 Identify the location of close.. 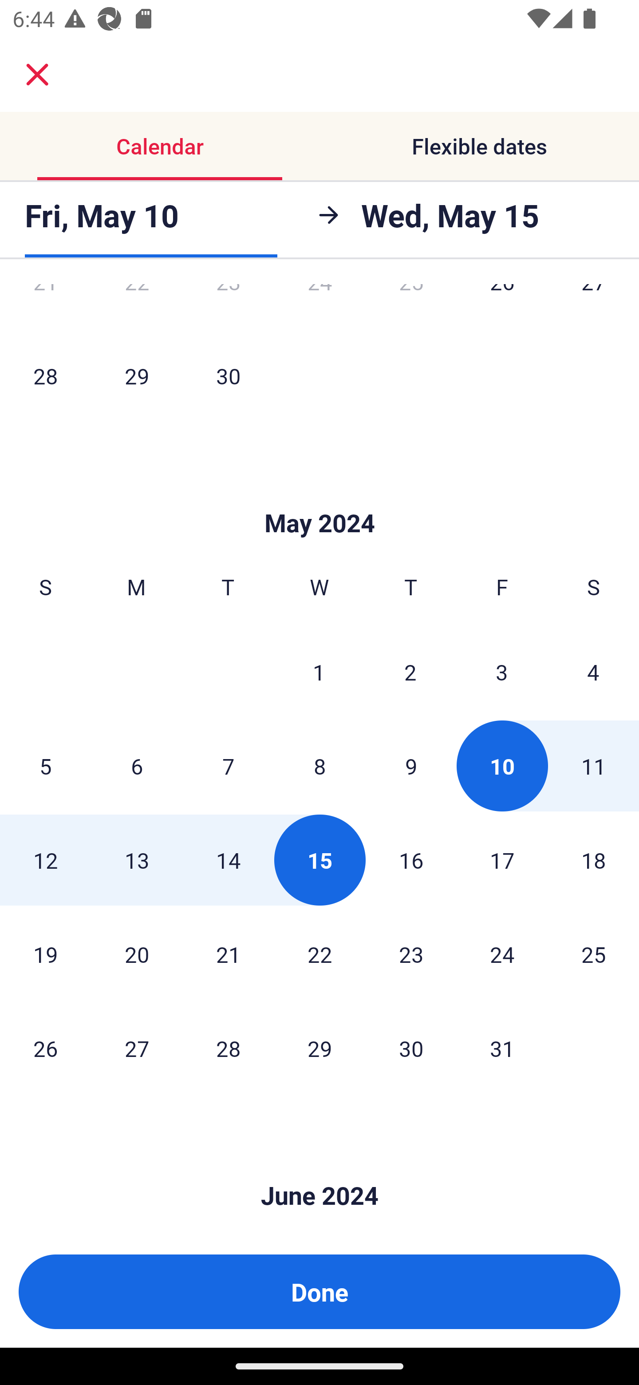
(37, 75).